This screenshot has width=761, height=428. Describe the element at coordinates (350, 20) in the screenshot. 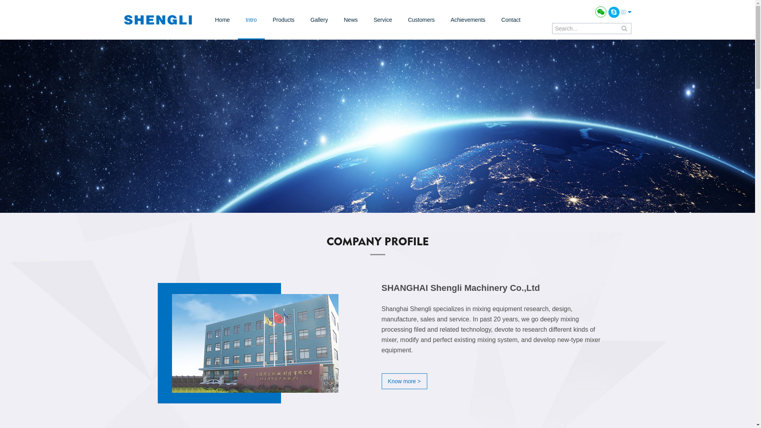

I see `News` at that location.